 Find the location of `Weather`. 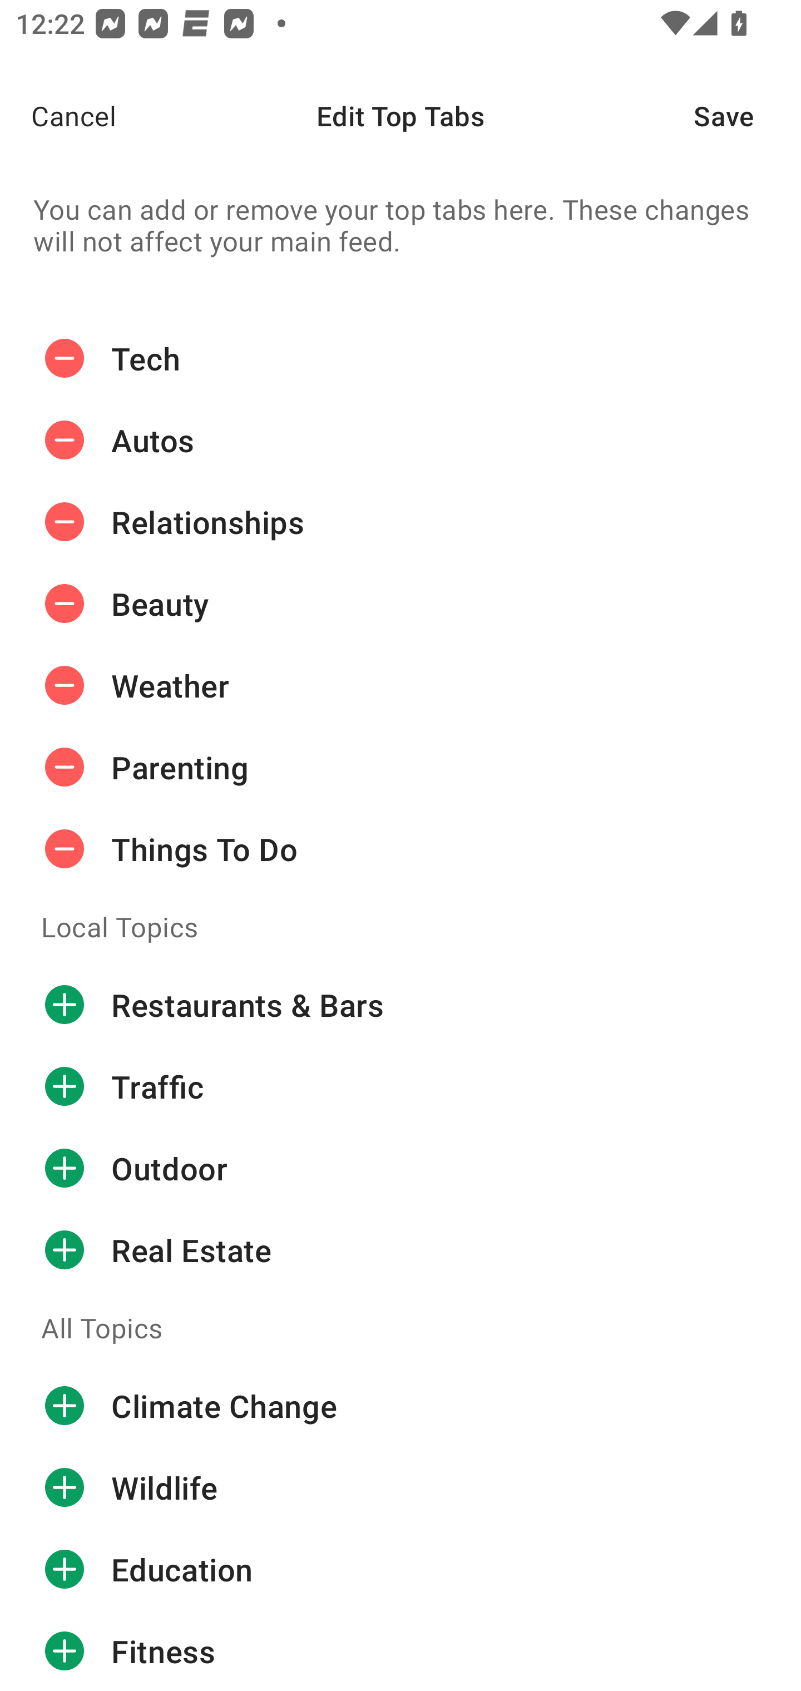

Weather is located at coordinates (400, 685).